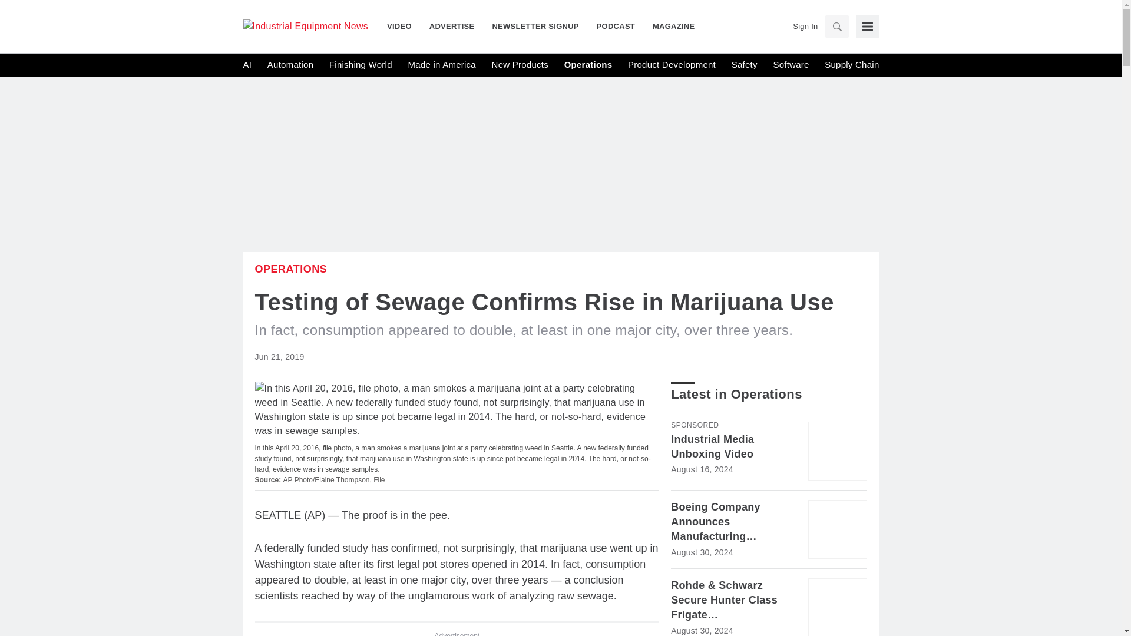  What do you see at coordinates (694, 425) in the screenshot?
I see `Sponsored` at bounding box center [694, 425].